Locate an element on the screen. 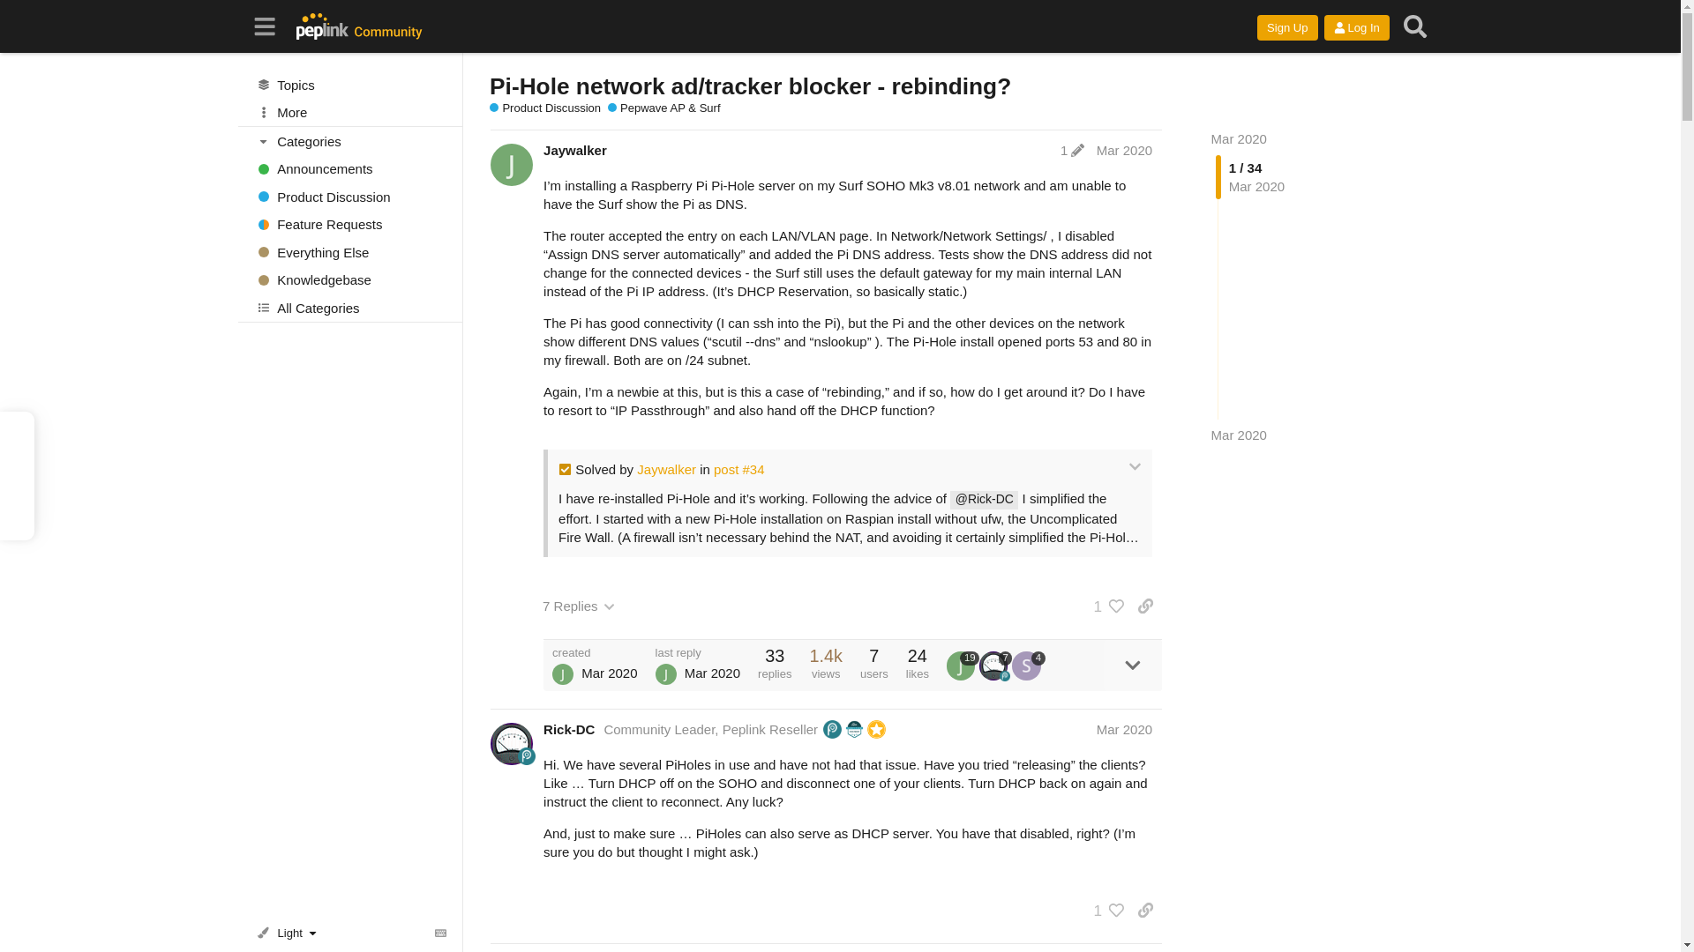 This screenshot has width=1694, height=952. 1 is located at coordinates (1105, 606).